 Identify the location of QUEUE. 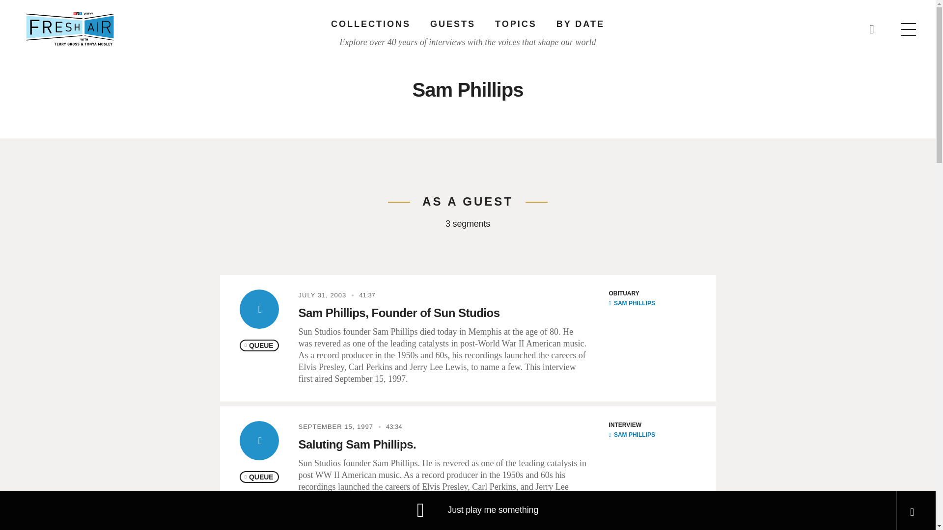
(259, 477).